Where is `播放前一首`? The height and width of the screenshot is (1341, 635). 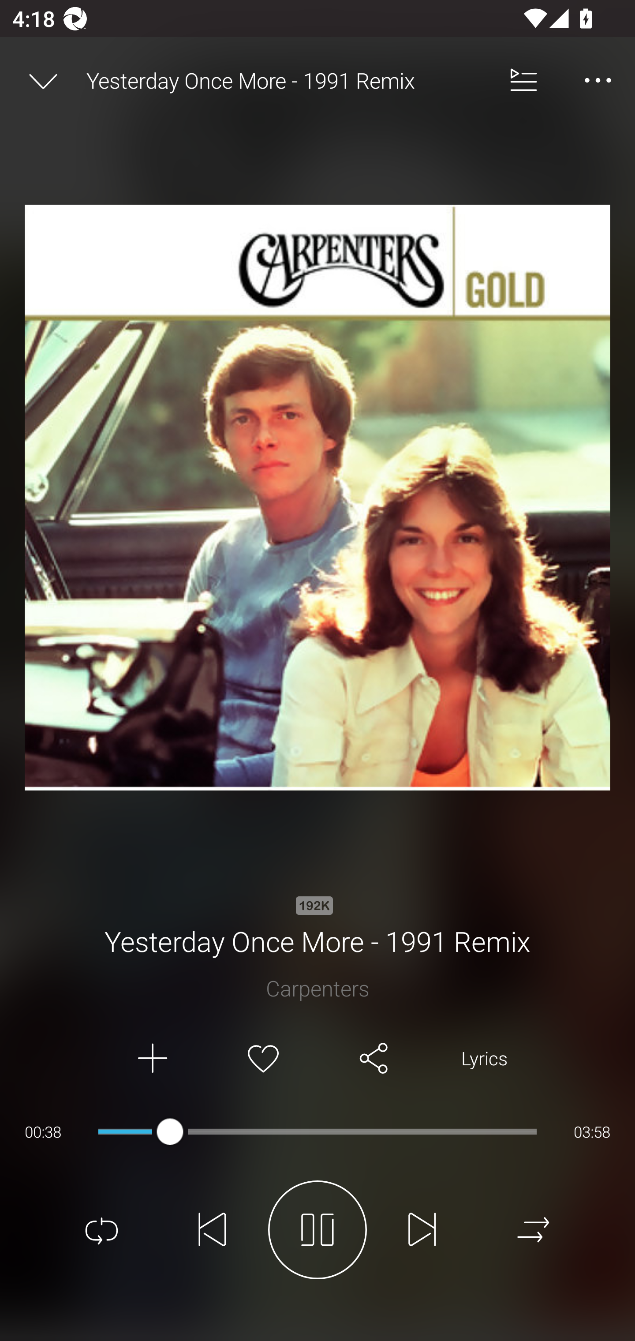
播放前一首 is located at coordinates (213, 1230).